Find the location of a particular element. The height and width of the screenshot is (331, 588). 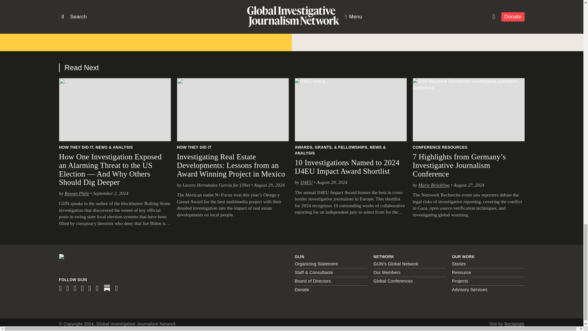

Read other stories tagged with Arabic is located at coordinates (312, 22).